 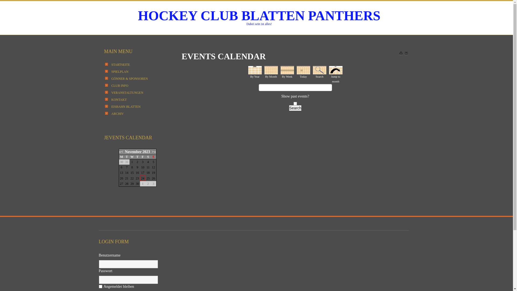 What do you see at coordinates (143, 178) in the screenshot?
I see `24` at bounding box center [143, 178].